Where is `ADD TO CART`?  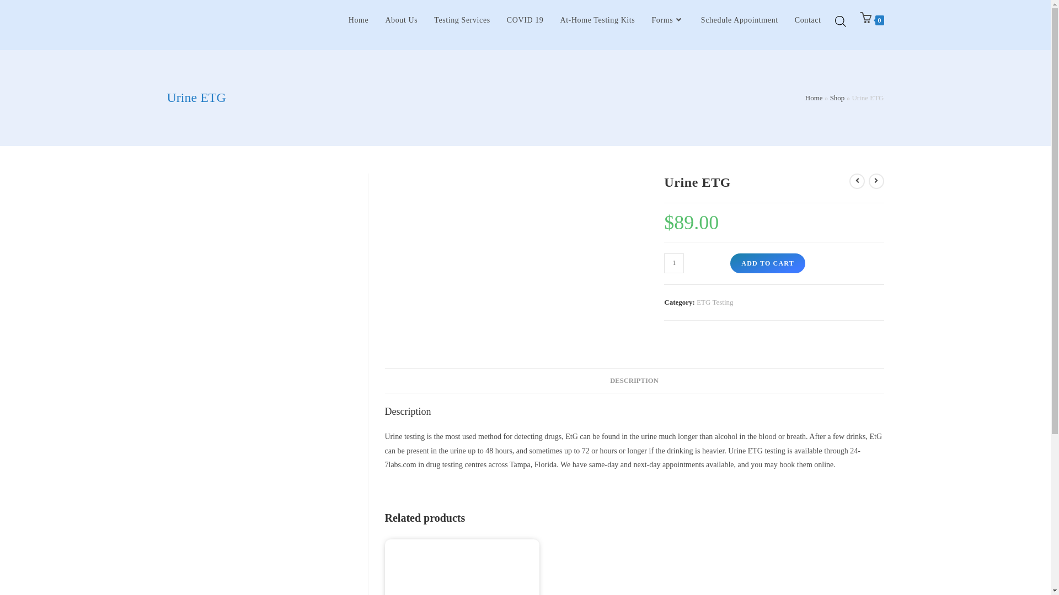 ADD TO CART is located at coordinates (768, 263).